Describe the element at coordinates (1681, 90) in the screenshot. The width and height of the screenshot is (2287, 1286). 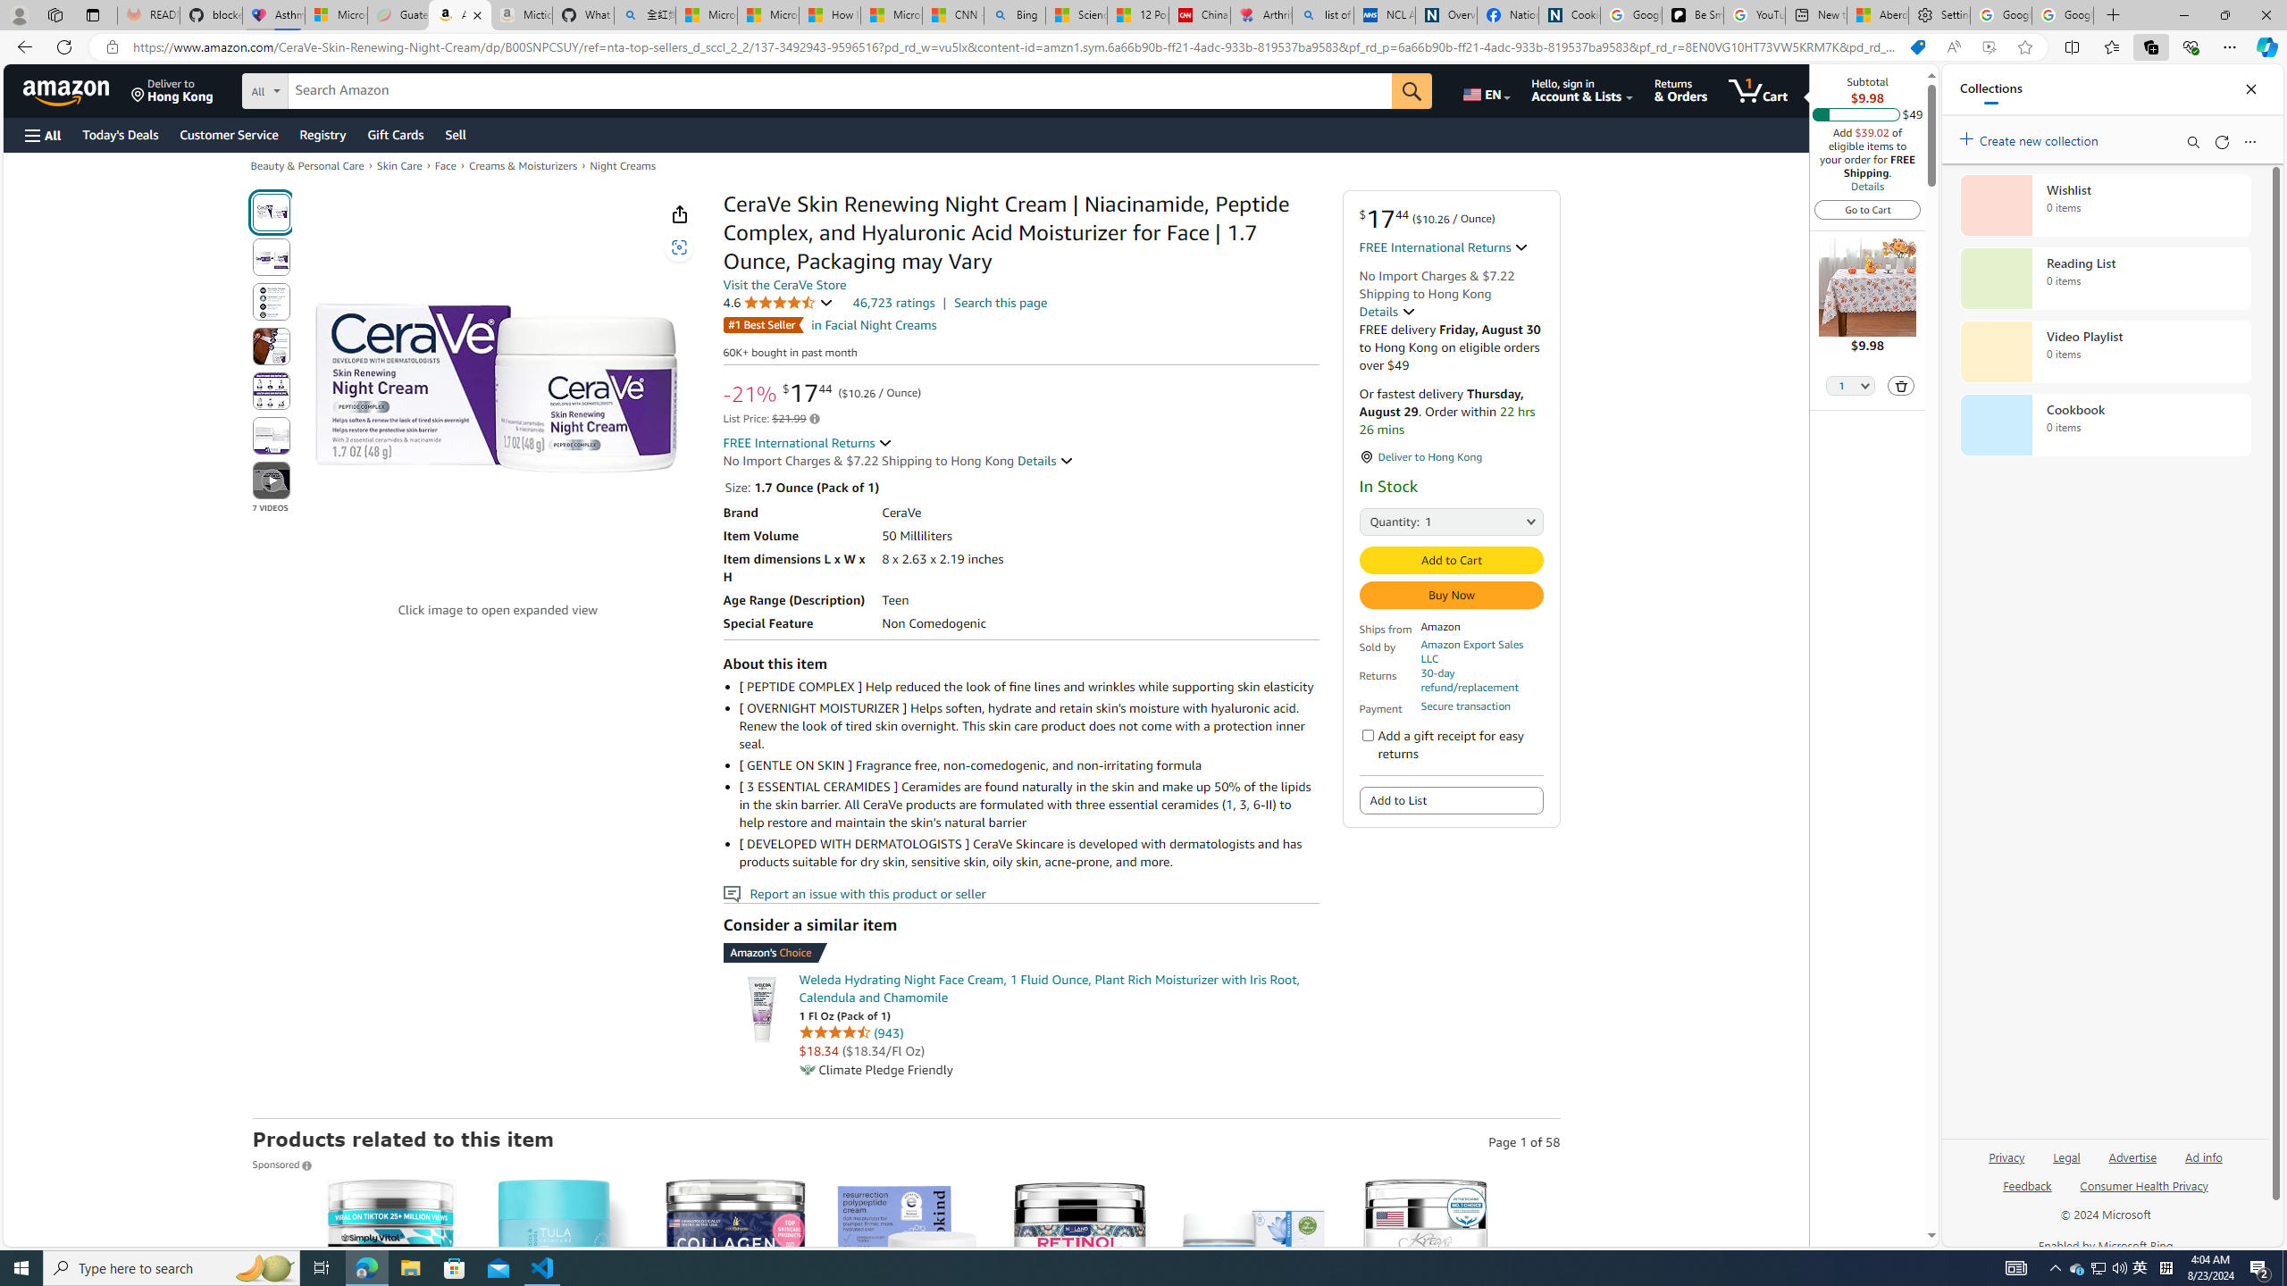
I see `Returns & Orders` at that location.